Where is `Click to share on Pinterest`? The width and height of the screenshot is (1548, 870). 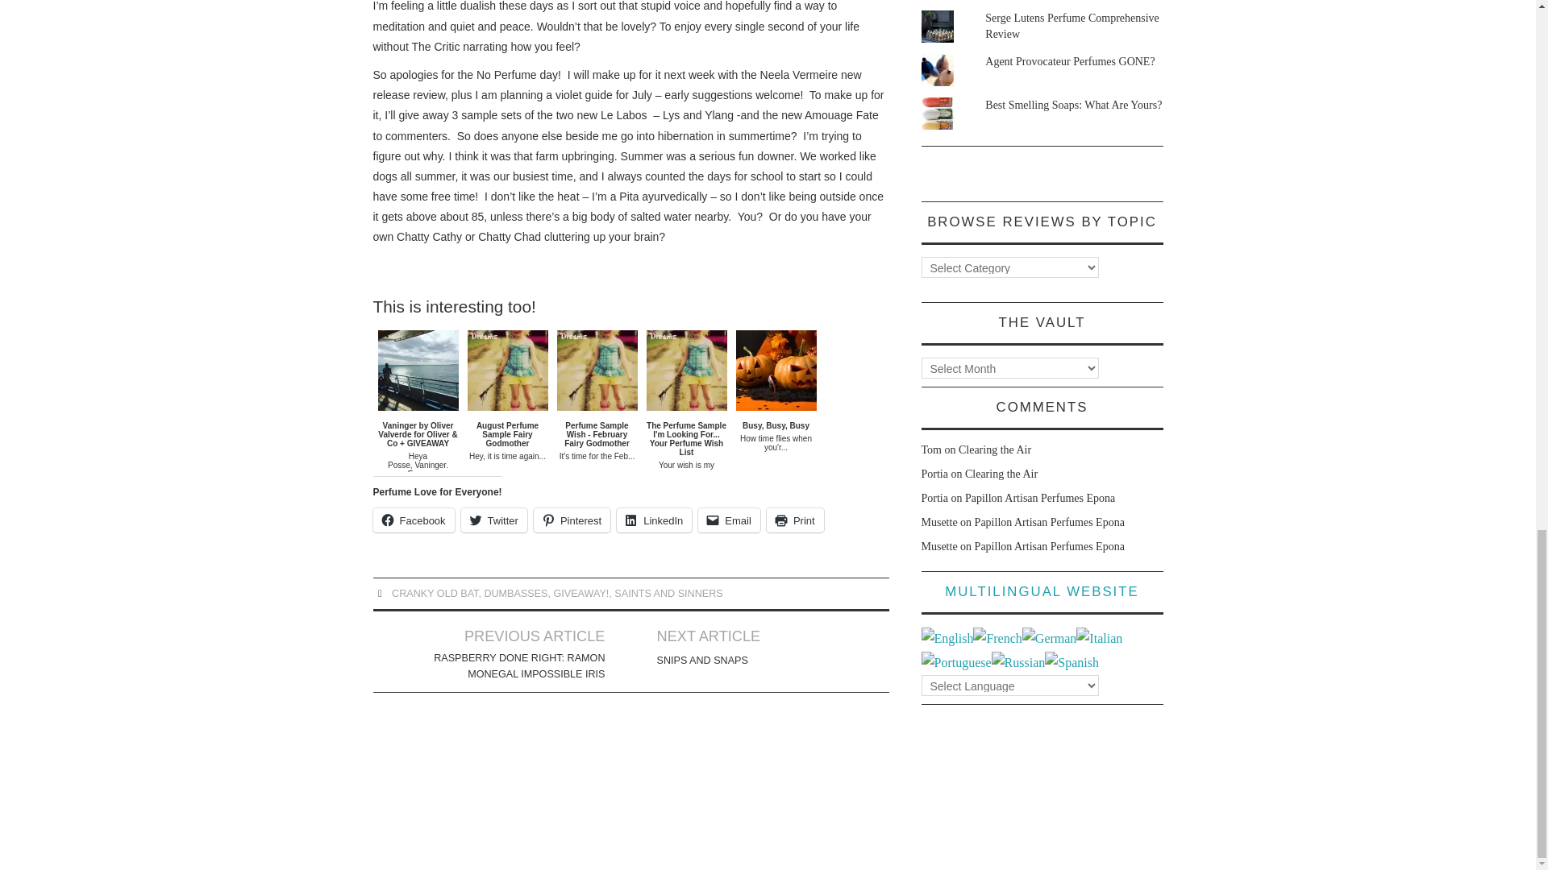 Click to share on Pinterest is located at coordinates (572, 520).